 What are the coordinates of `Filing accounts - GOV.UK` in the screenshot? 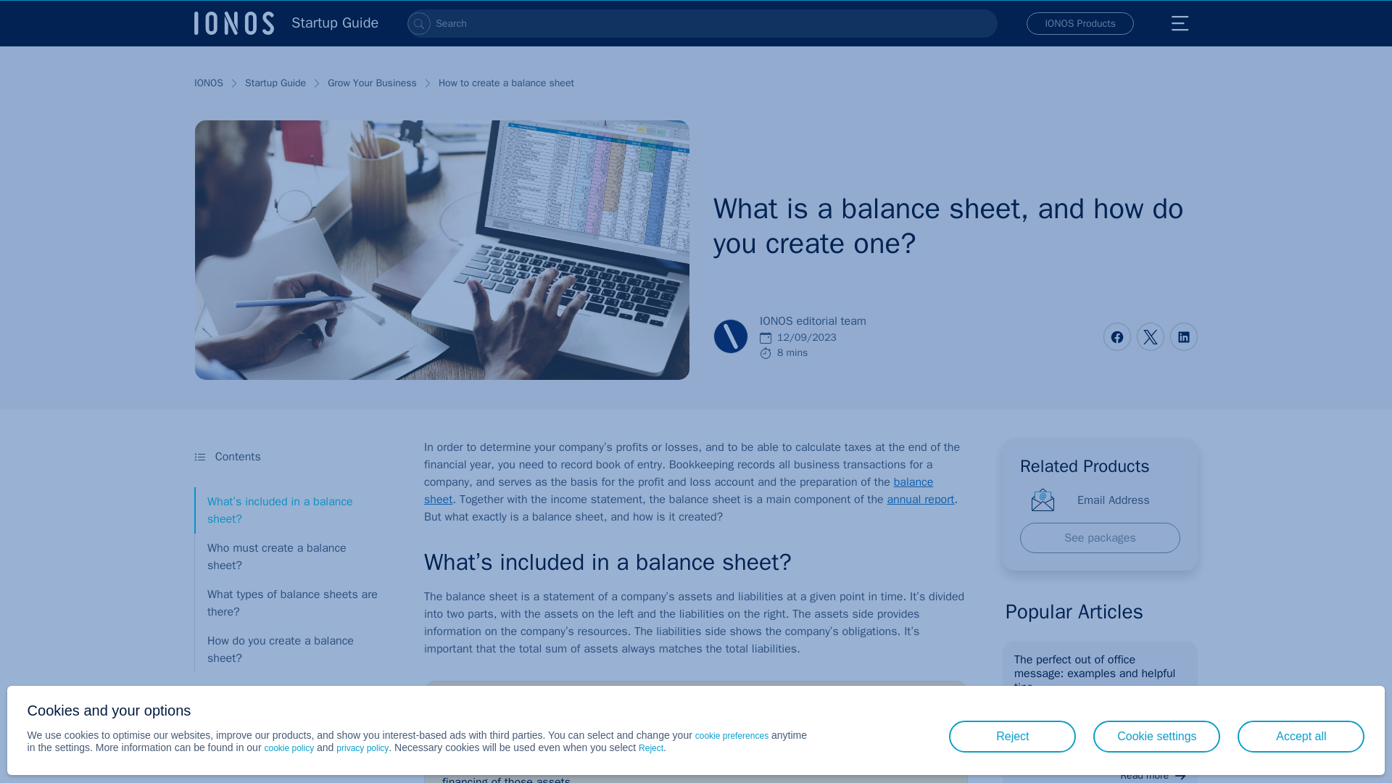 It's located at (920, 499).